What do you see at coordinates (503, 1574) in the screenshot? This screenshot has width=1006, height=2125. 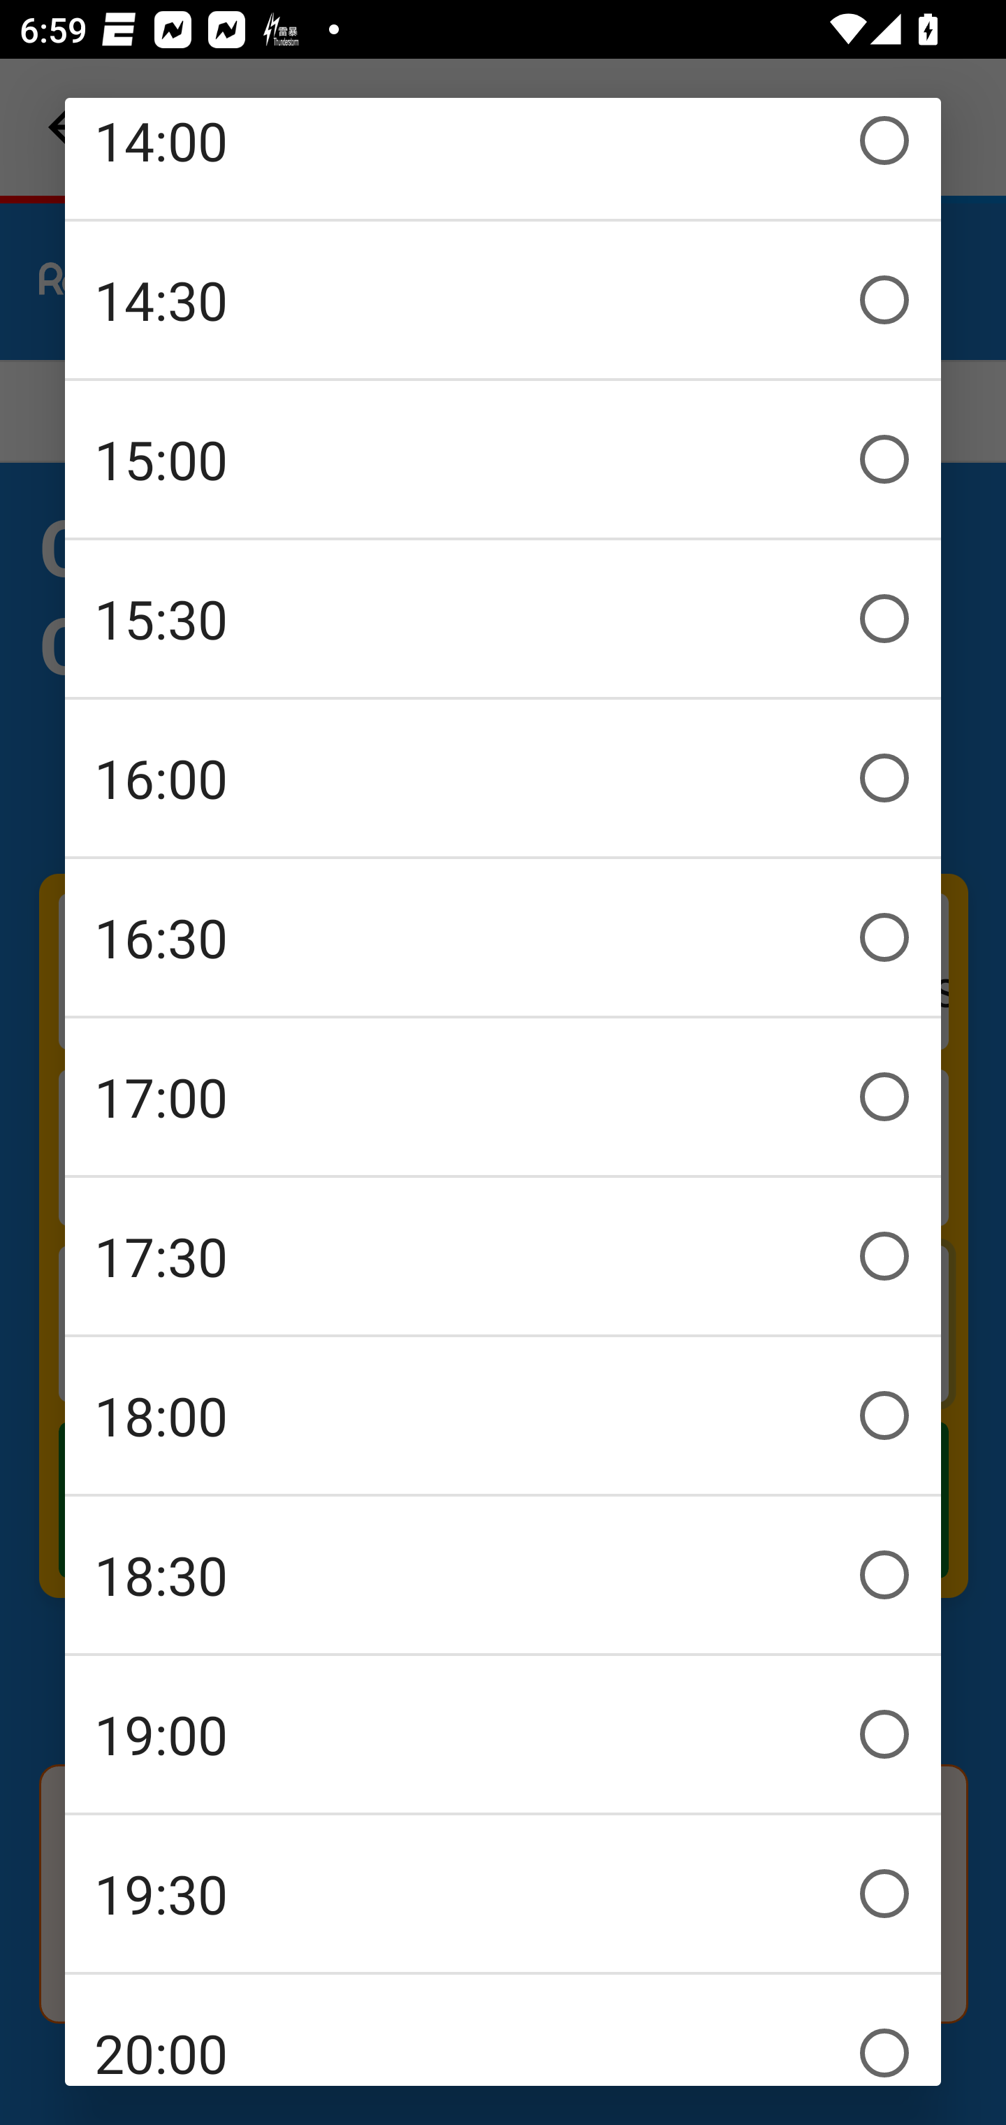 I see `18:30` at bounding box center [503, 1574].